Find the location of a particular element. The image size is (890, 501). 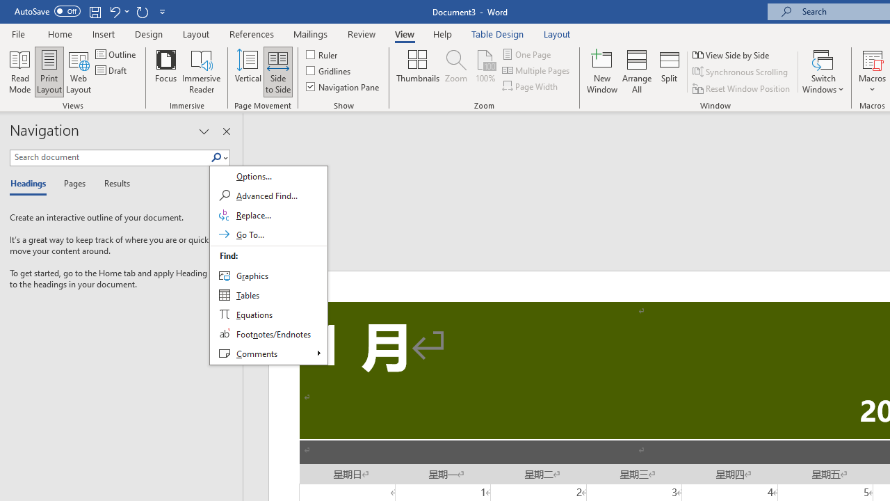

100% is located at coordinates (485, 71).